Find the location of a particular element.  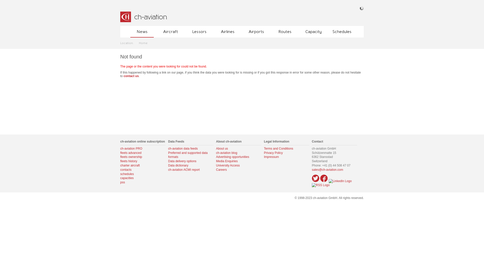

Privacy Policy is located at coordinates (273, 153).